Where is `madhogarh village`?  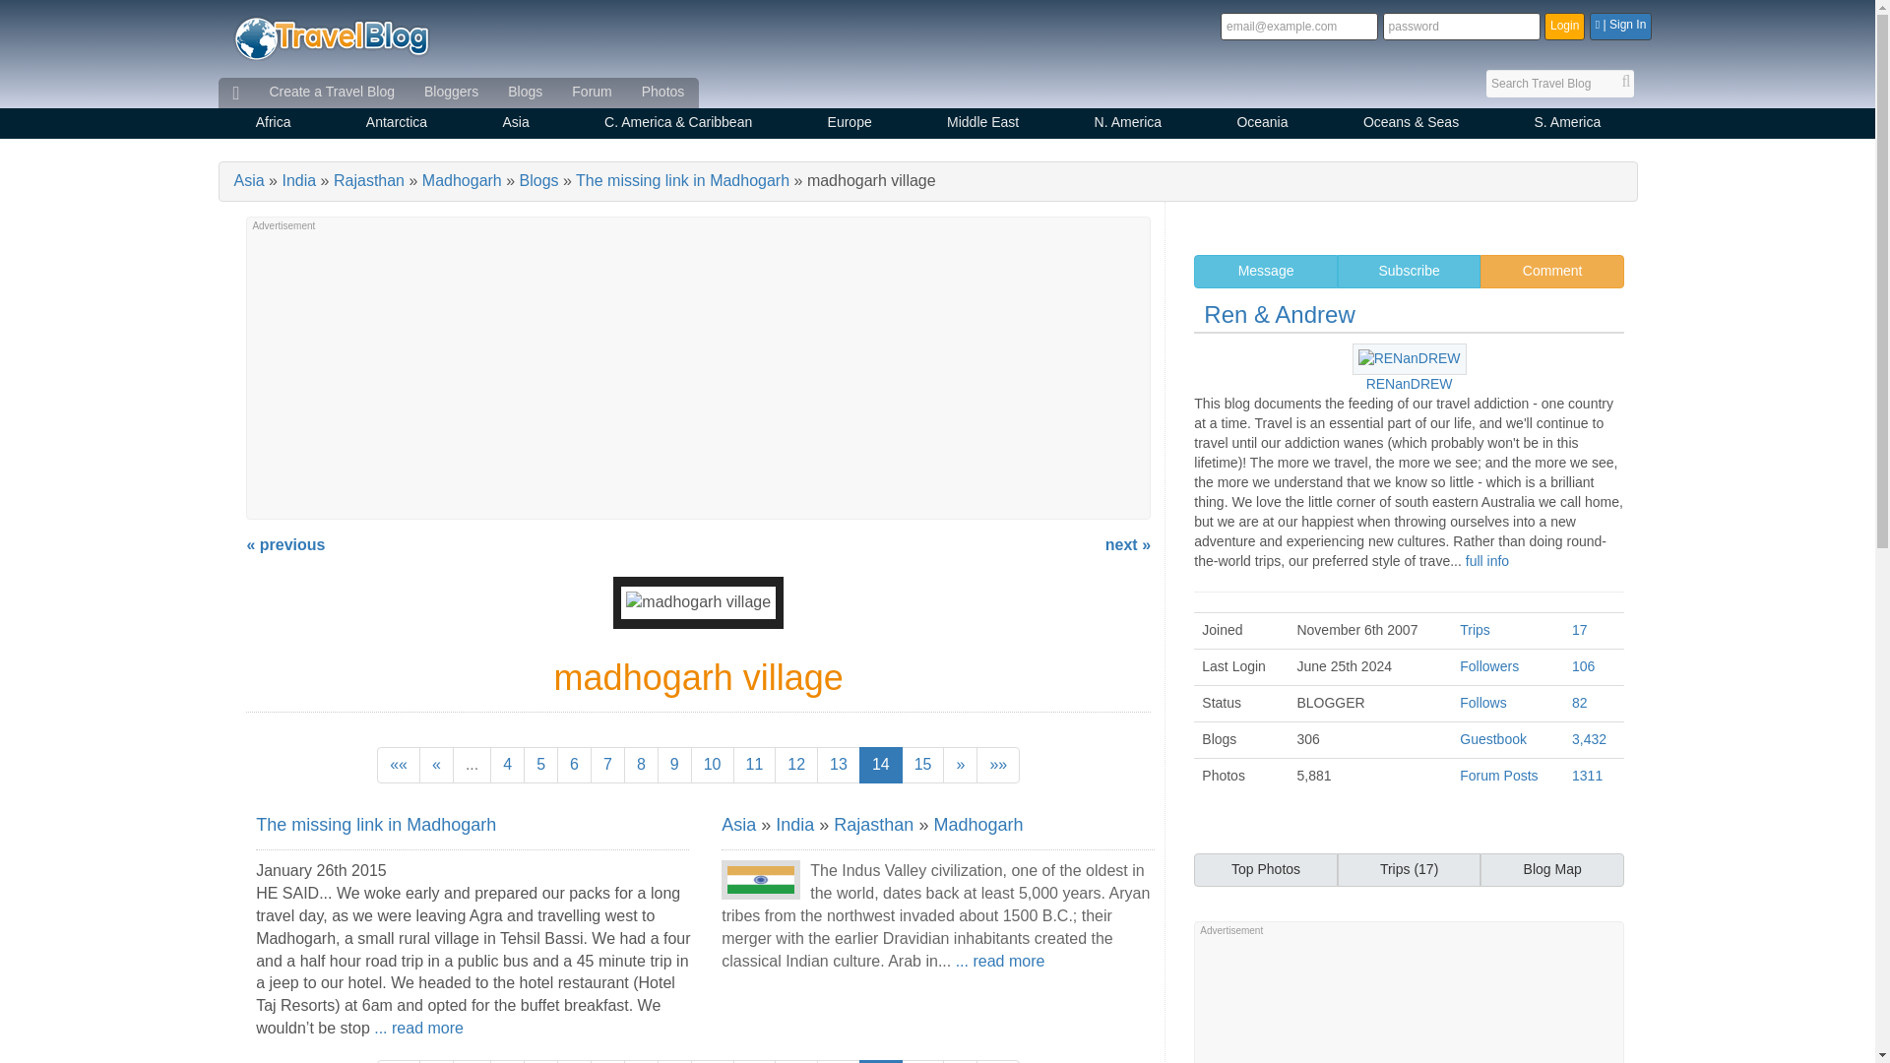
madhogarh village is located at coordinates (698, 602).